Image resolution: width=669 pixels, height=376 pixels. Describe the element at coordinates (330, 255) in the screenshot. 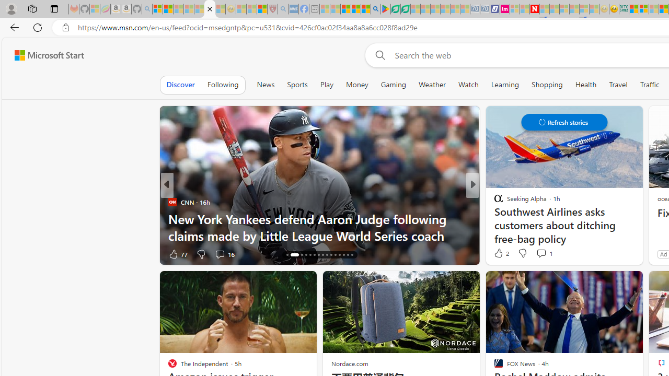

I see `AutomationID: tab-25` at that location.